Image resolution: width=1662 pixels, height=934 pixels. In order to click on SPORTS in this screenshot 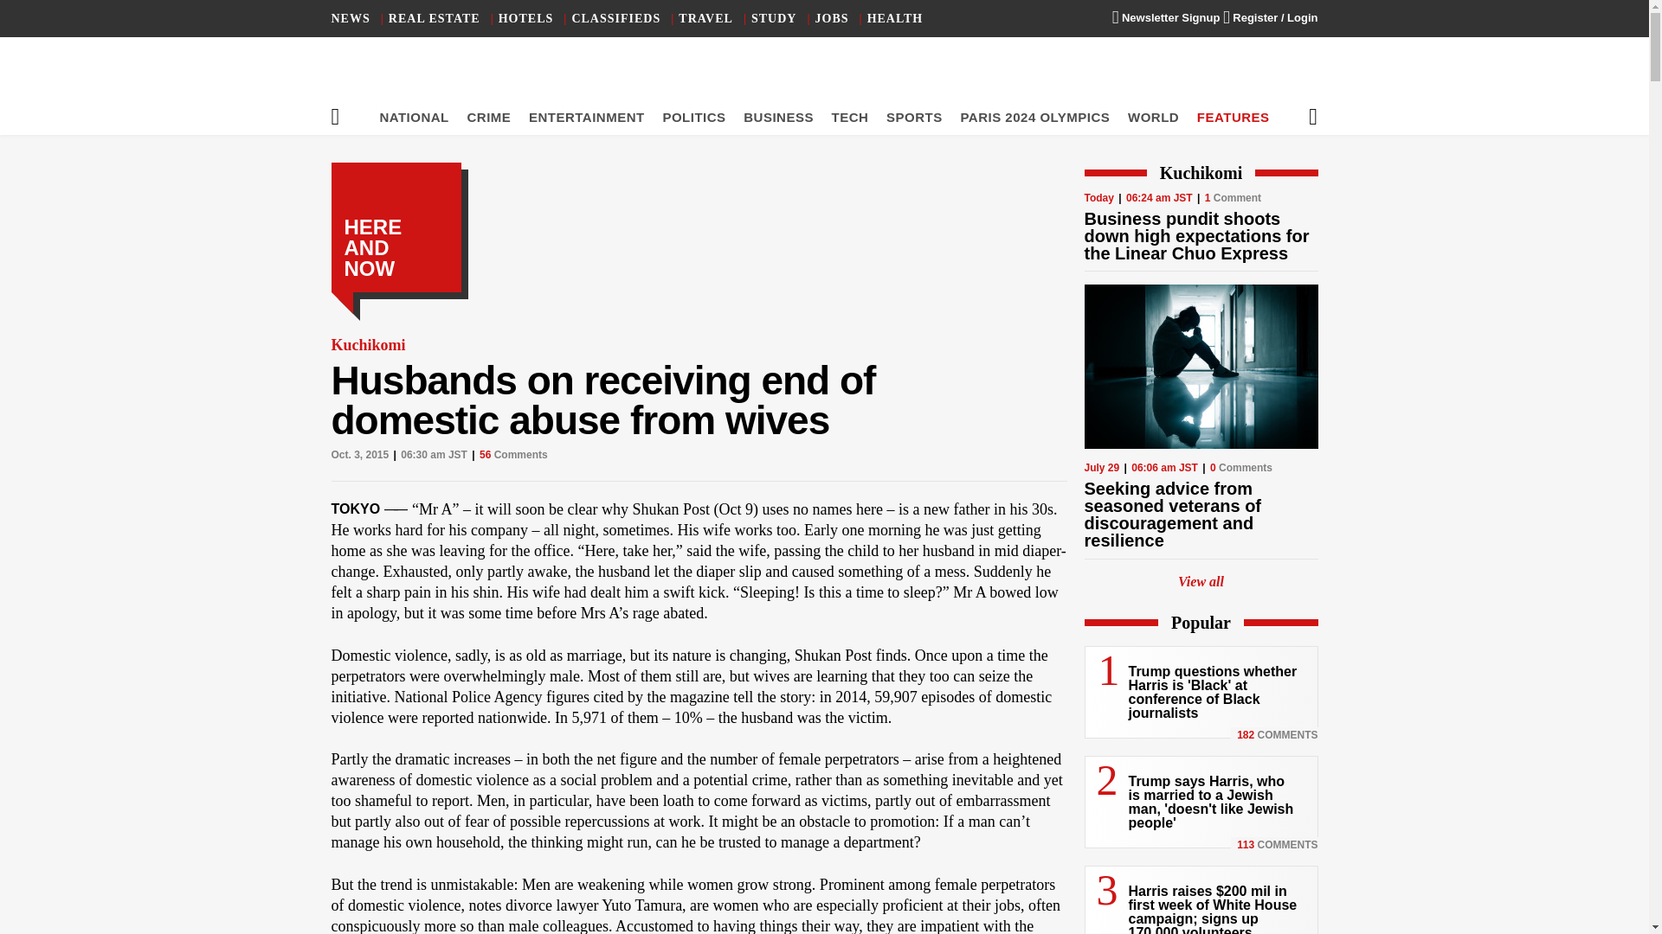, I will do `click(914, 117)`.